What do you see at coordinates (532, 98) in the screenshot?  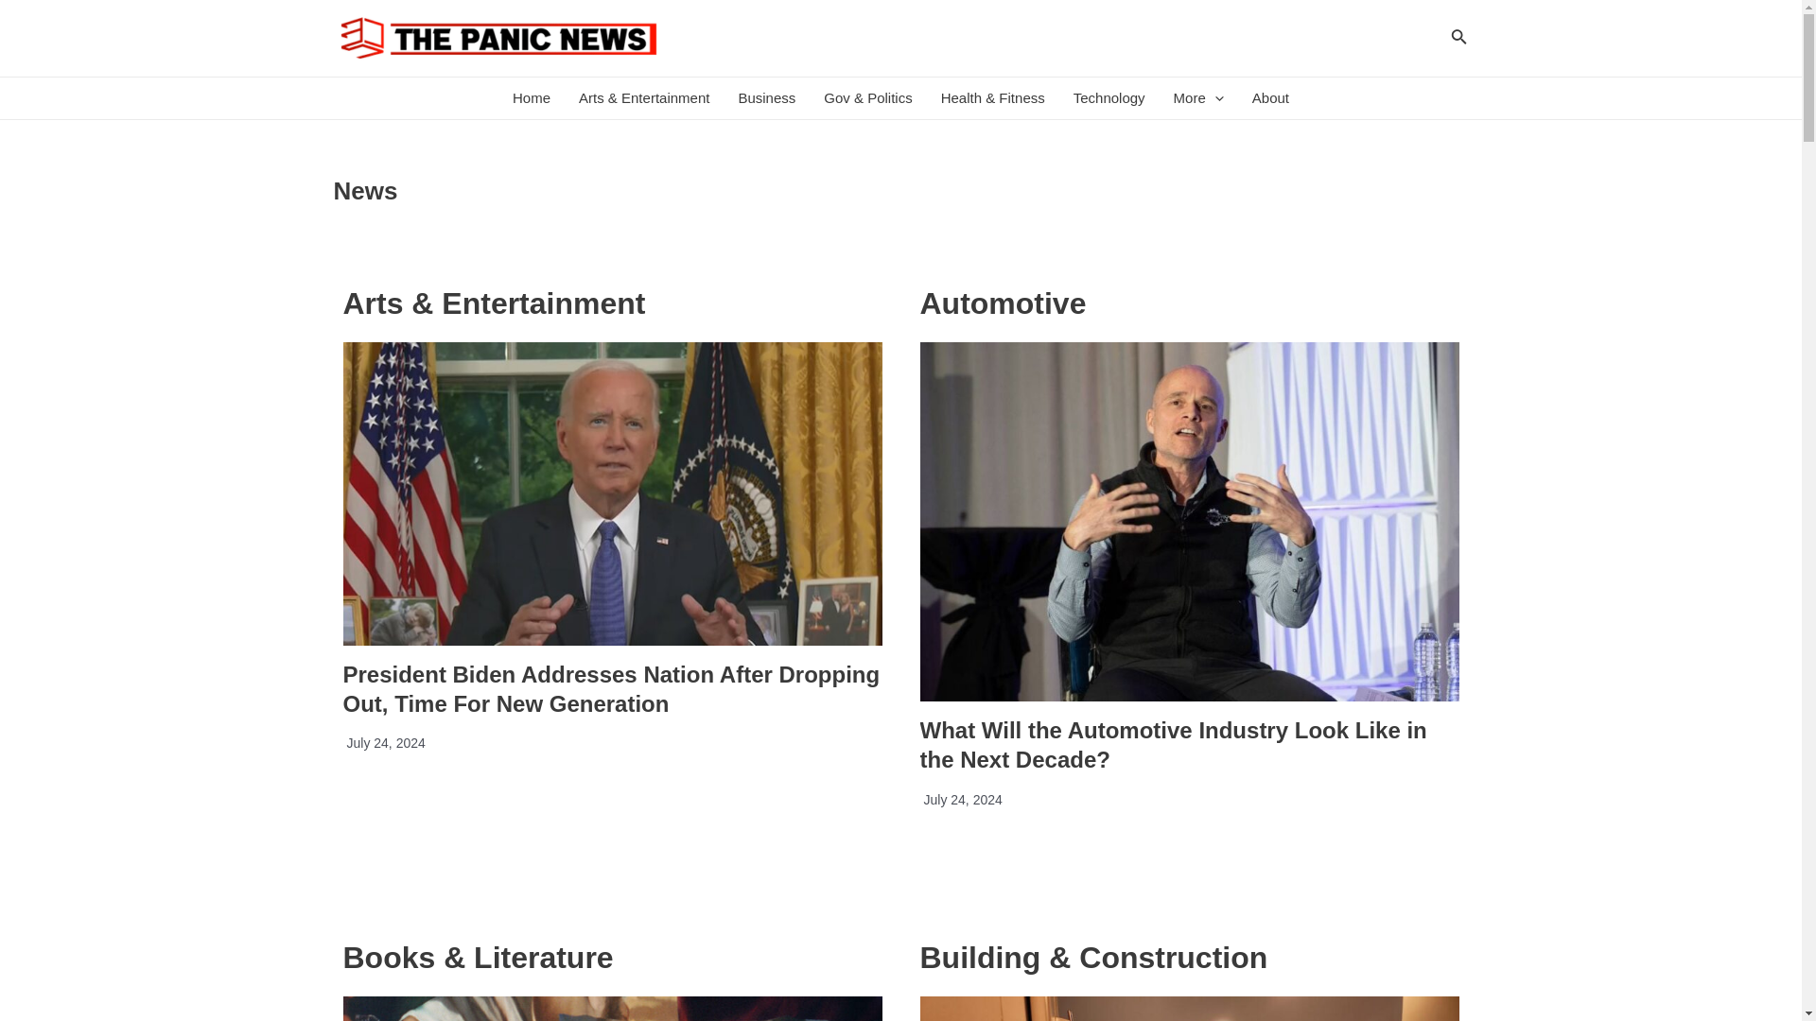 I see `Home` at bounding box center [532, 98].